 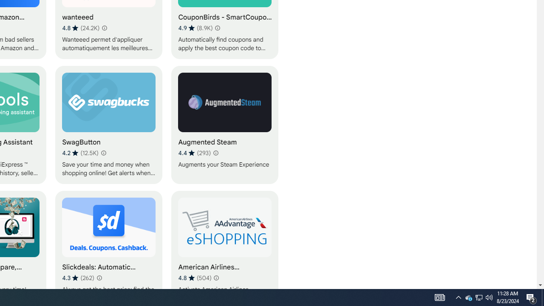 What do you see at coordinates (194, 153) in the screenshot?
I see `Average rating 4.4 out of 5 stars. 293 ratings.` at bounding box center [194, 153].